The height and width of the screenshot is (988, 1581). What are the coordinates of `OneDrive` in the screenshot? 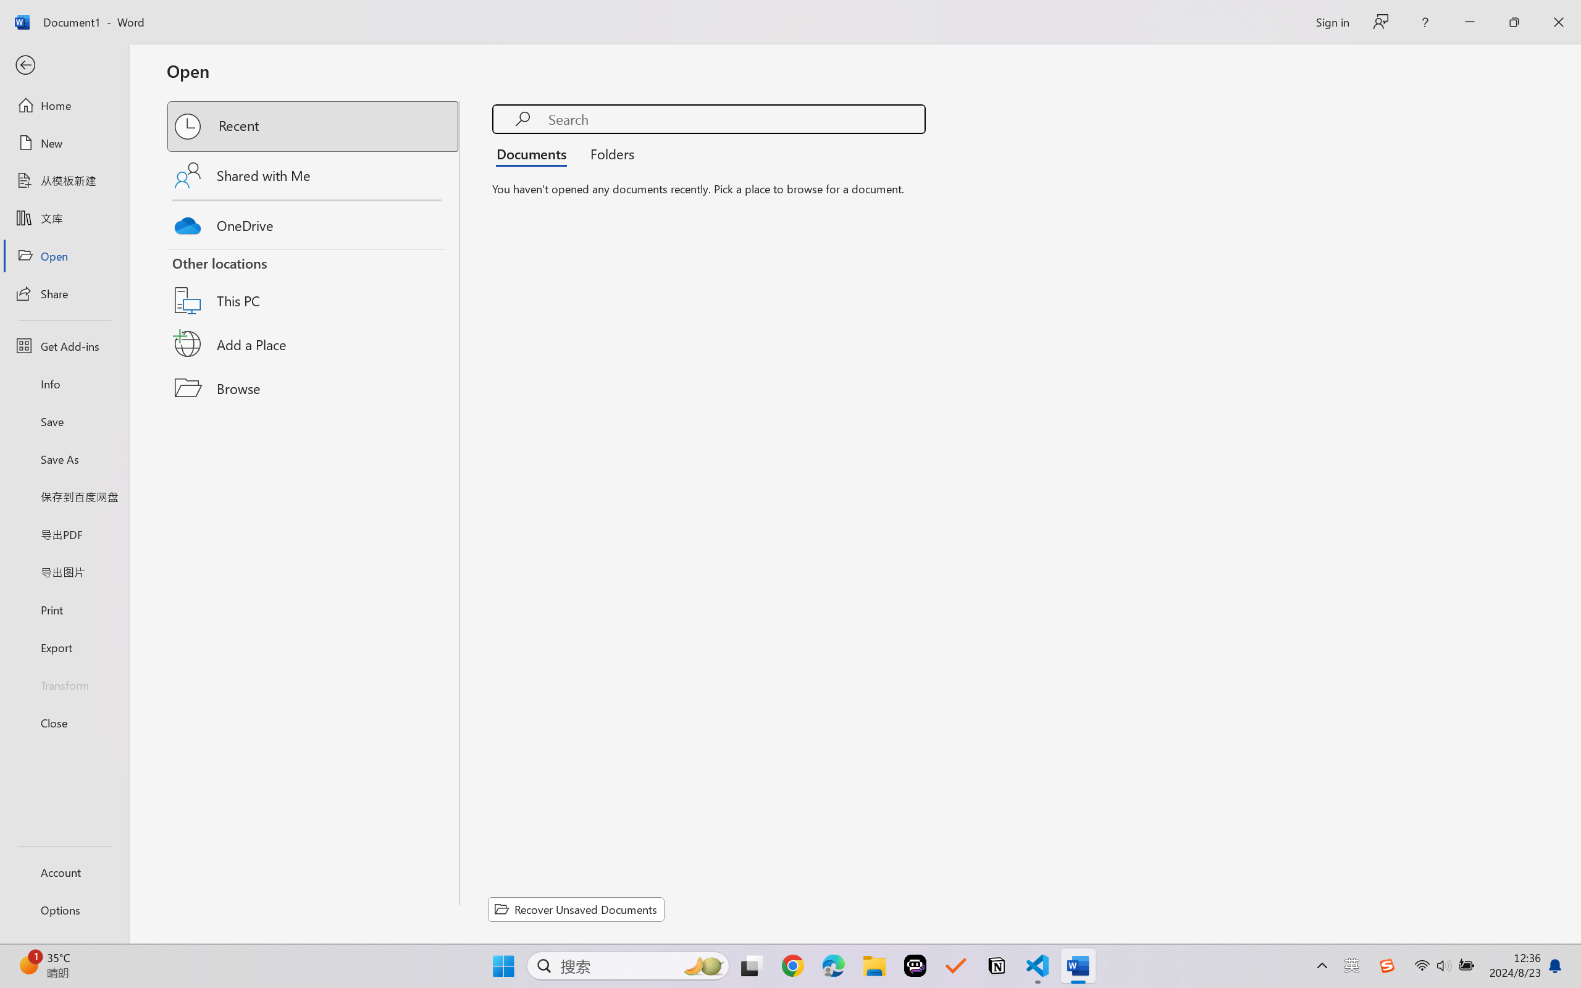 It's located at (314, 222).